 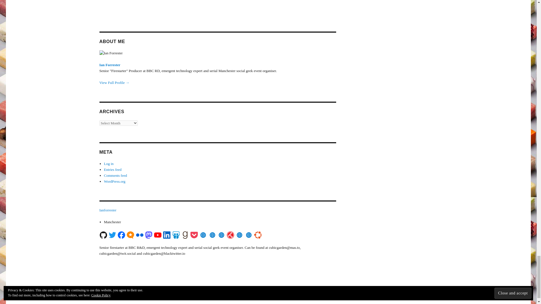 I want to click on Pocket, so click(x=194, y=235).